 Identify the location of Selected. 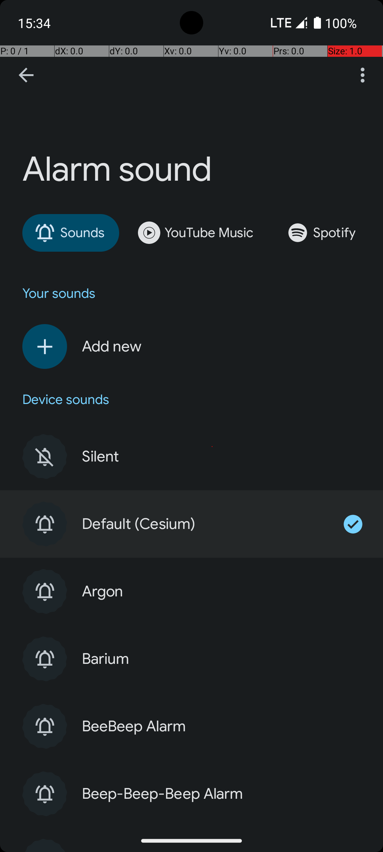
(359, 524).